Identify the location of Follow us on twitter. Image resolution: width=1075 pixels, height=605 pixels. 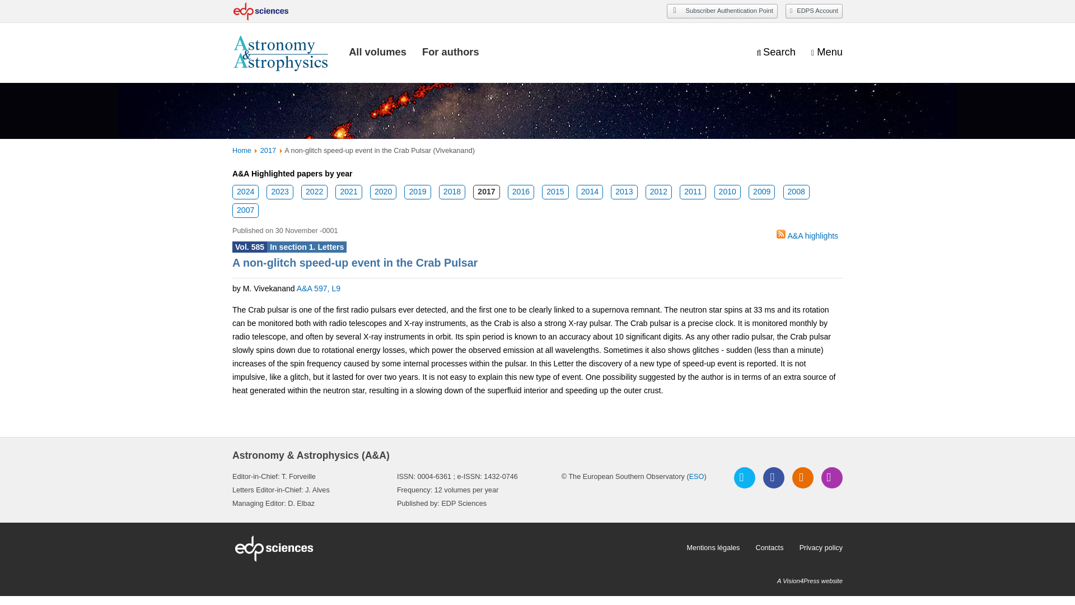
(745, 477).